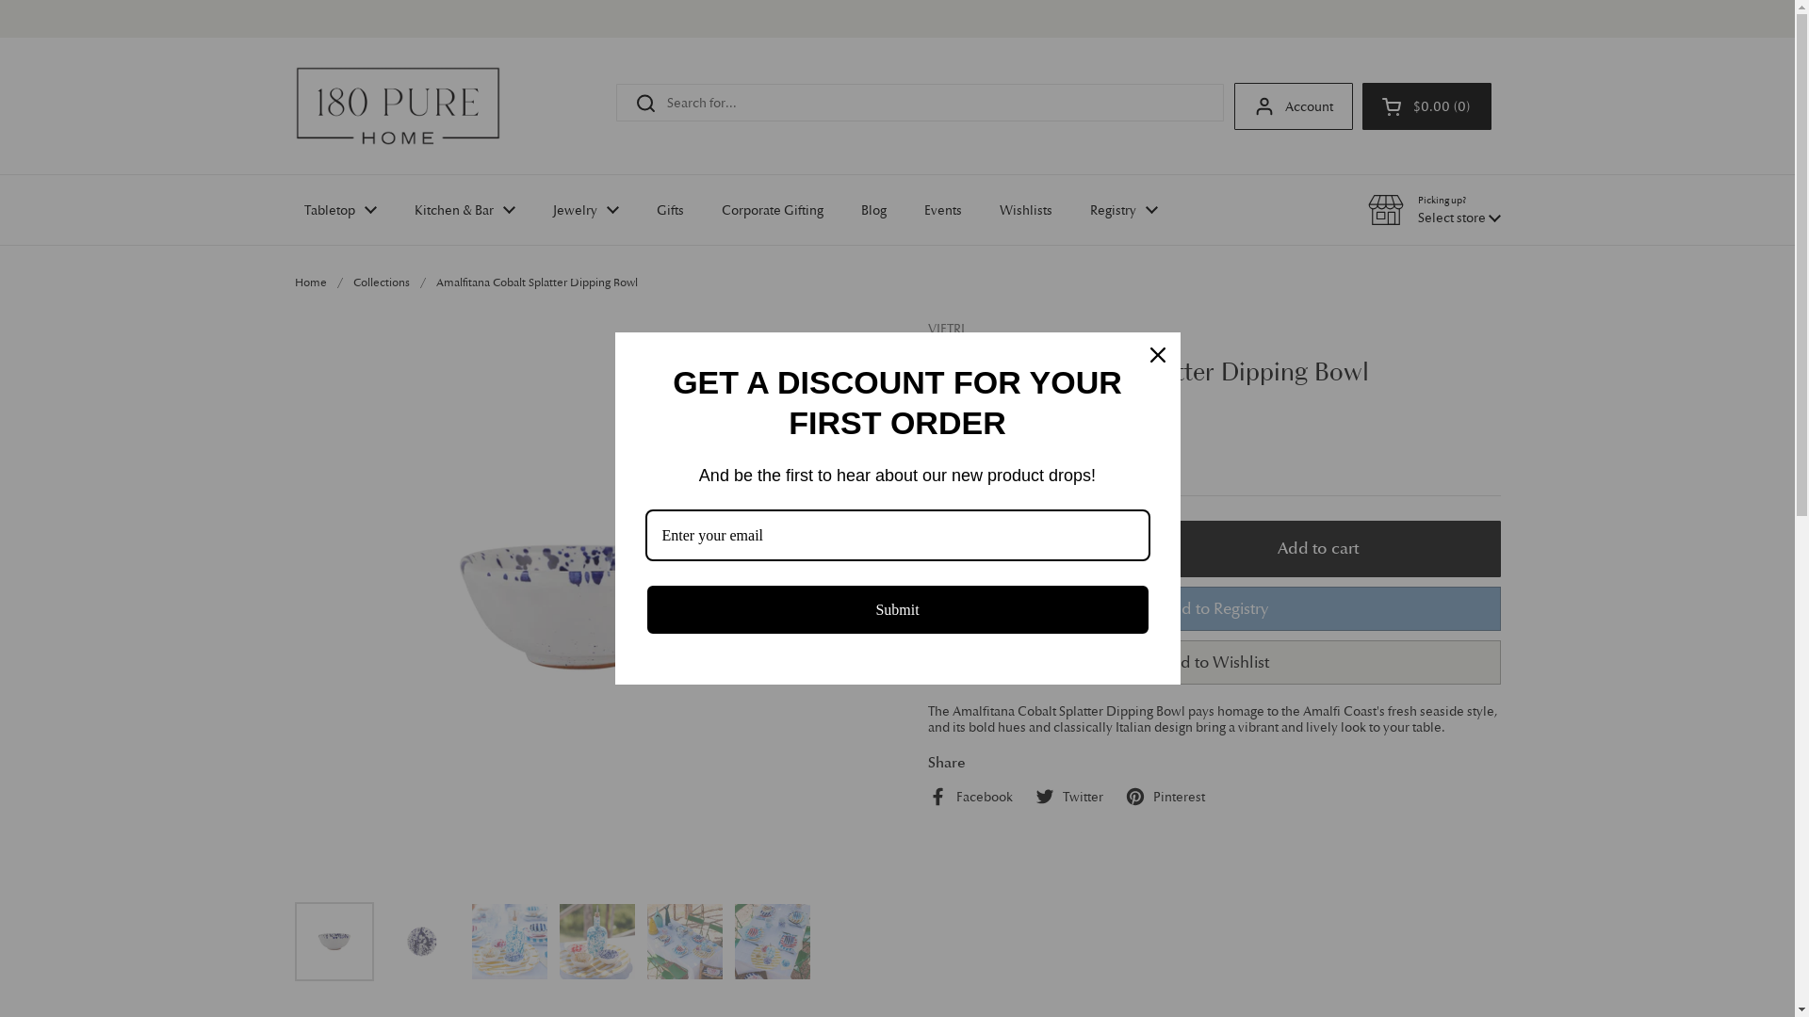  Describe the element at coordinates (465, 210) in the screenshot. I see `Kitchen & Bar` at that location.